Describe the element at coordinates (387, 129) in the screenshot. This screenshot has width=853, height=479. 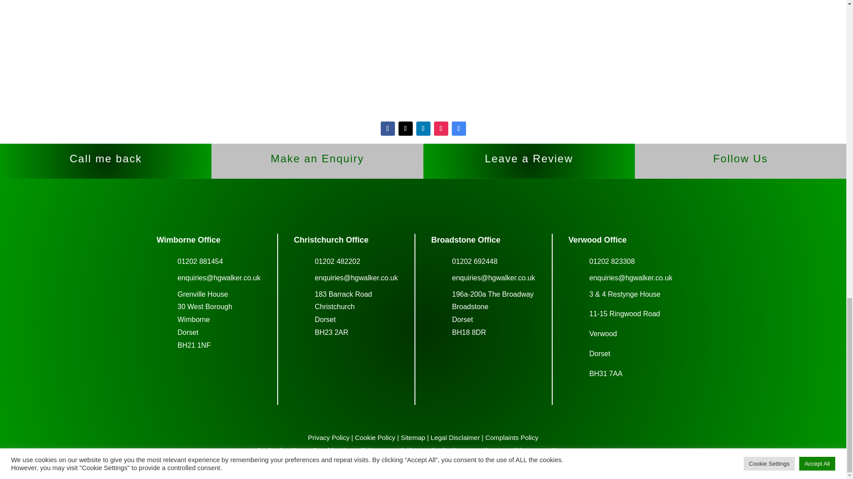
I see `Follow on Facebook` at that location.